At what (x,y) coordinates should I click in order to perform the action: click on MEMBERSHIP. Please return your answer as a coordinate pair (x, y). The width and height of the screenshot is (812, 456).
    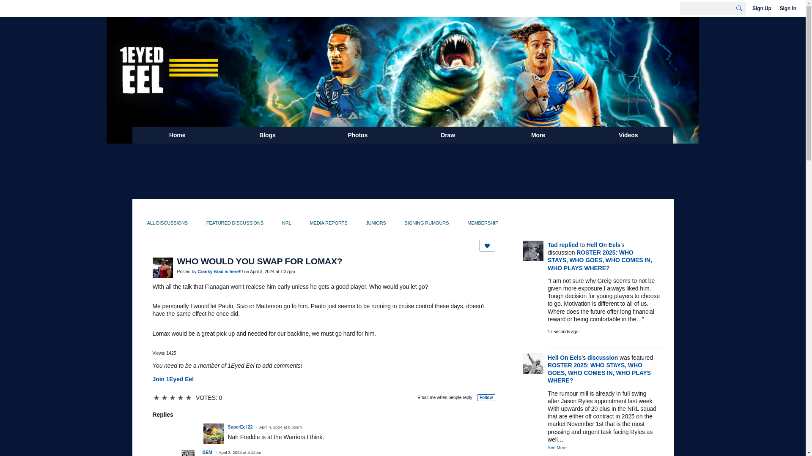
    Looking at the image, I should click on (483, 223).